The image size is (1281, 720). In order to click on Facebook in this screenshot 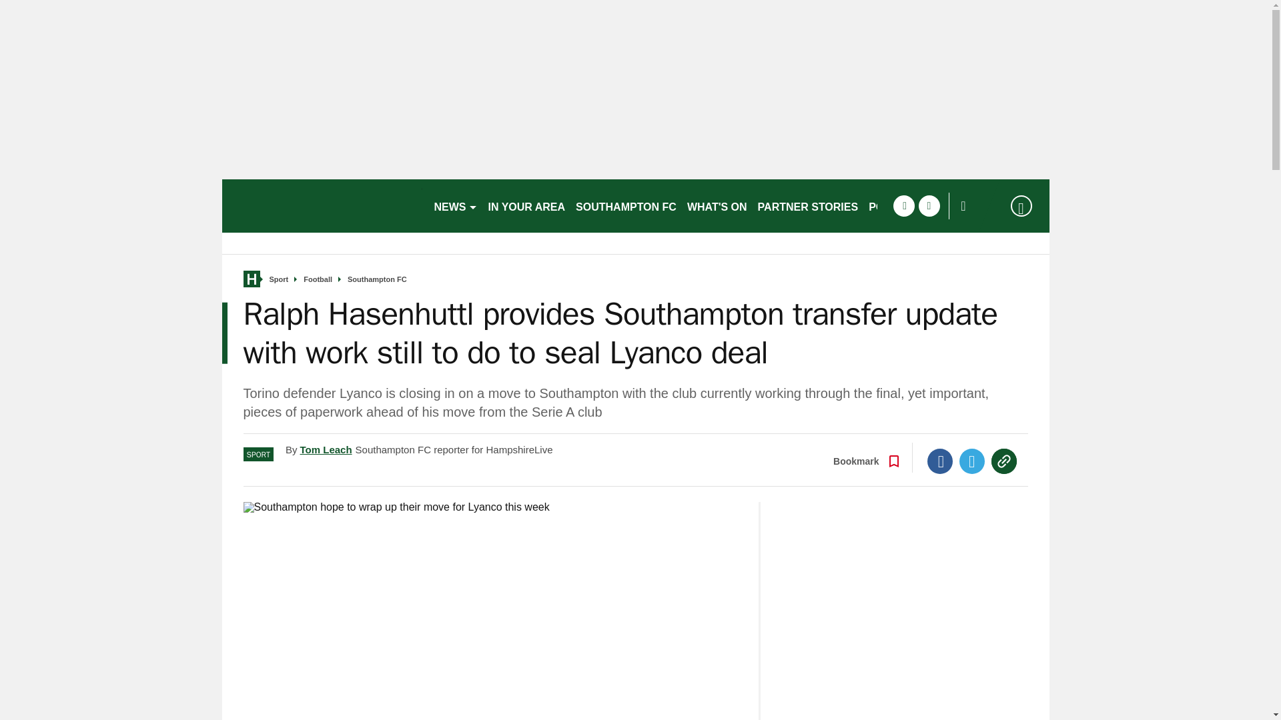, I will do `click(940, 461)`.